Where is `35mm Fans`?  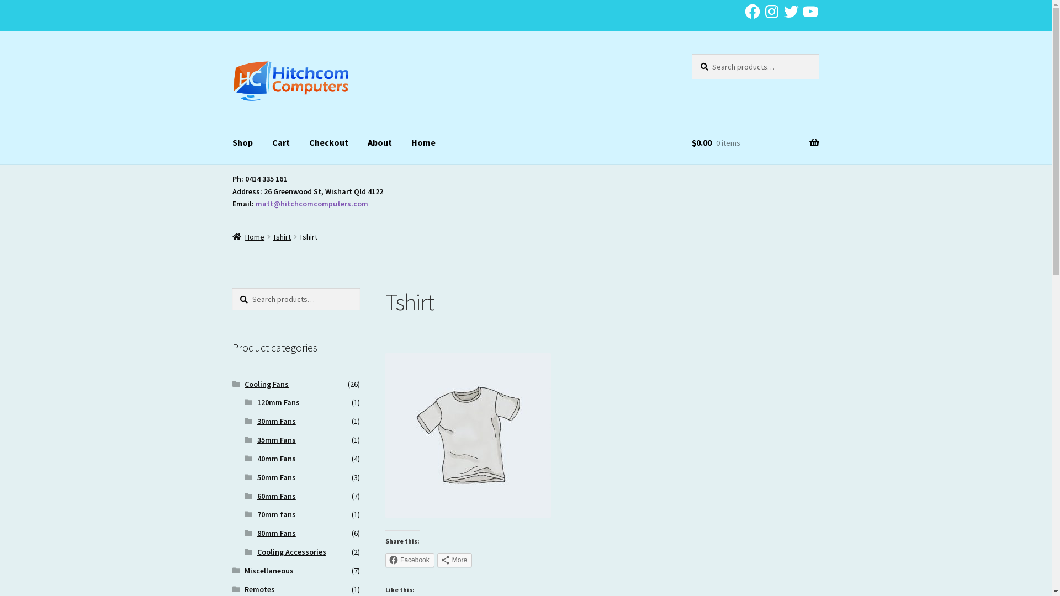
35mm Fans is located at coordinates (277, 440).